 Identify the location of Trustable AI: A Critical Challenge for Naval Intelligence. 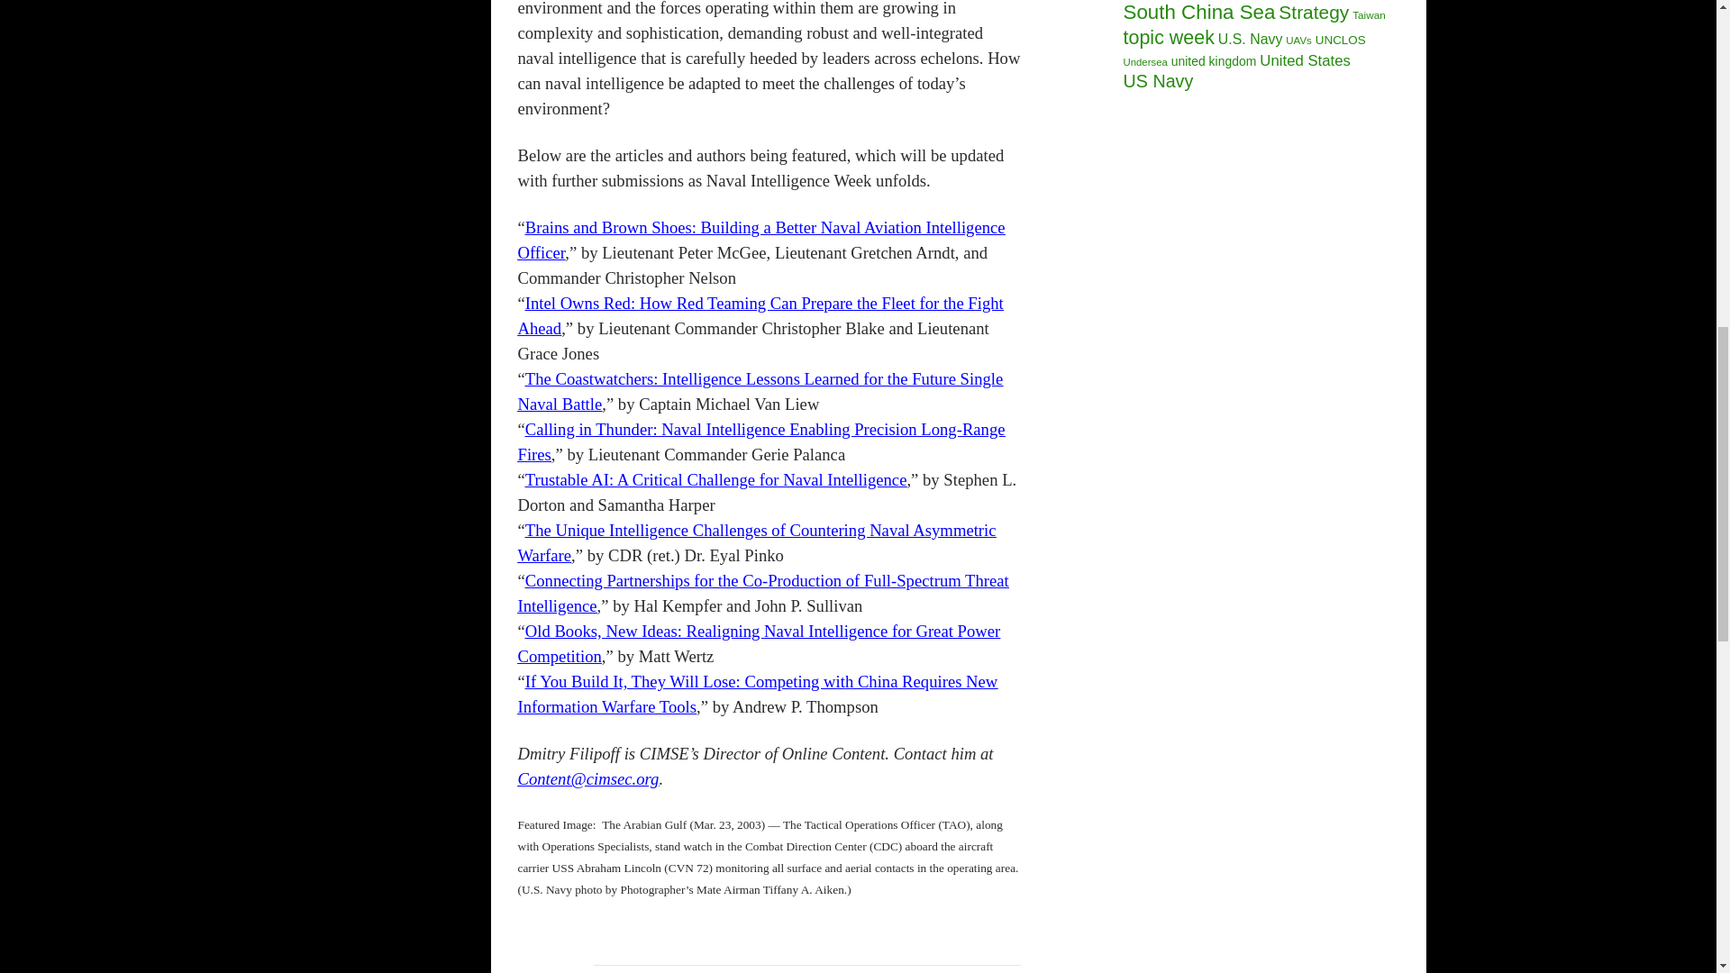
(715, 479).